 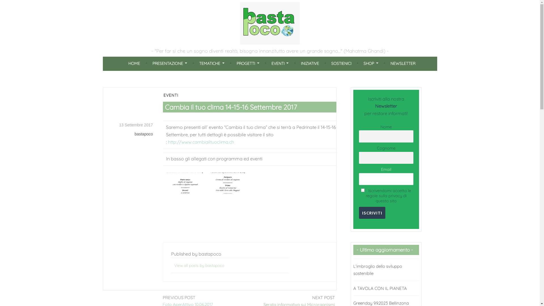 What do you see at coordinates (380, 288) in the screenshot?
I see `A TAVOLA CON IL PIANETA` at bounding box center [380, 288].